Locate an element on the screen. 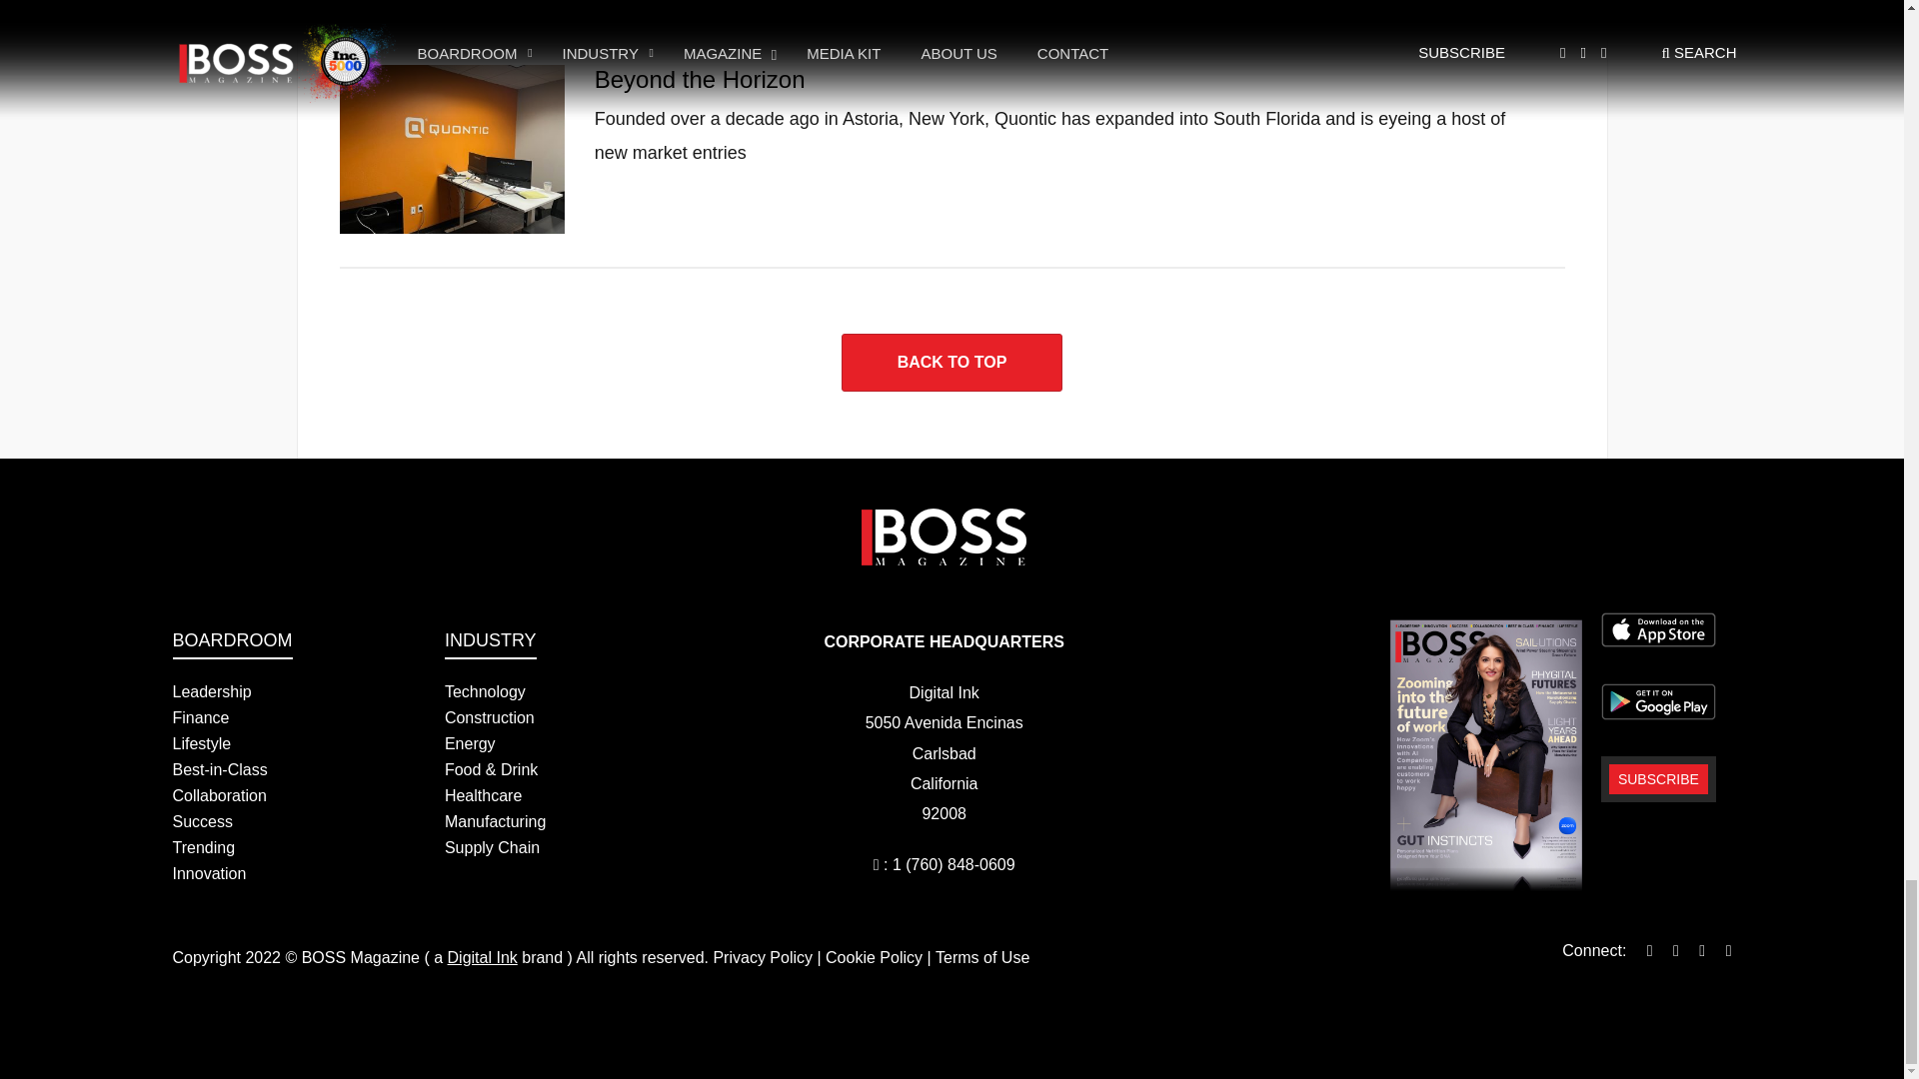  BOSS Magazine is located at coordinates (944, 536).